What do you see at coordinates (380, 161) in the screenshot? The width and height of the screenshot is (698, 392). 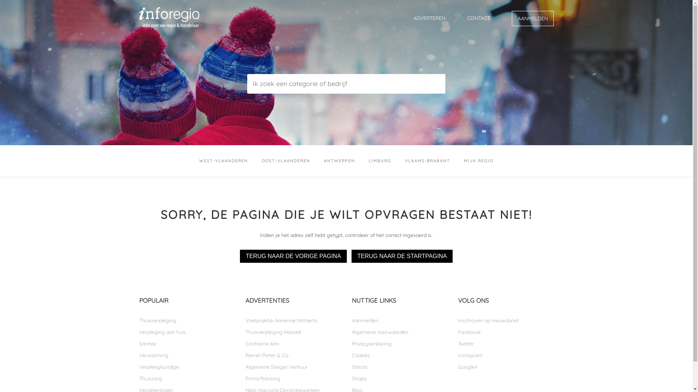 I see `LIMBURG` at bounding box center [380, 161].